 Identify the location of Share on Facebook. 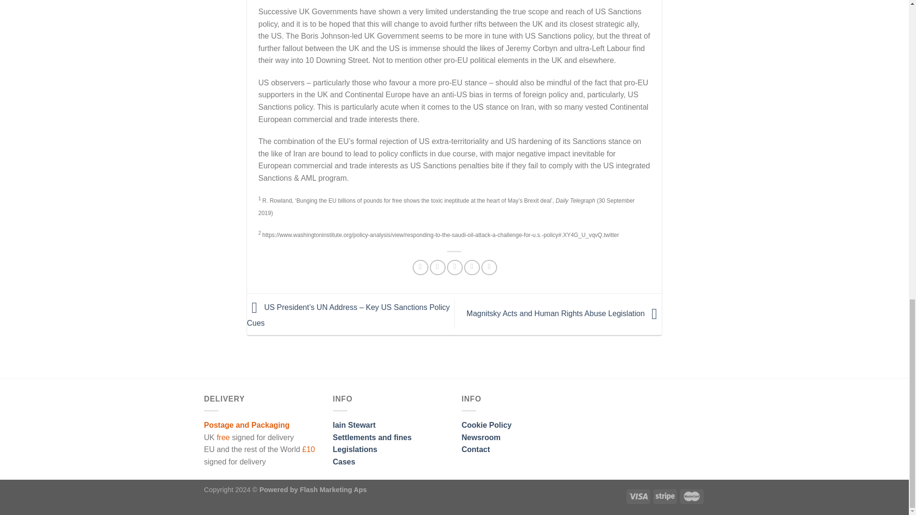
(421, 268).